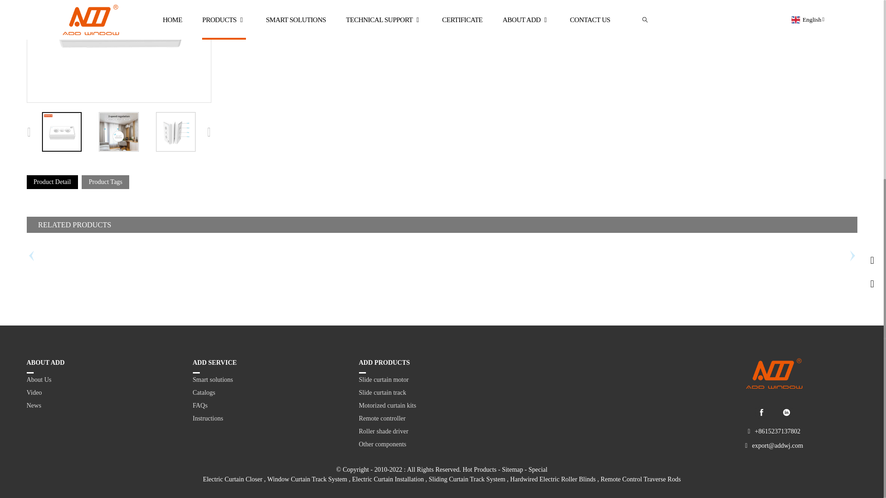  What do you see at coordinates (175, 132) in the screenshot?
I see `HUNTER 101 Remote to work with Smart Curtain Motor` at bounding box center [175, 132].